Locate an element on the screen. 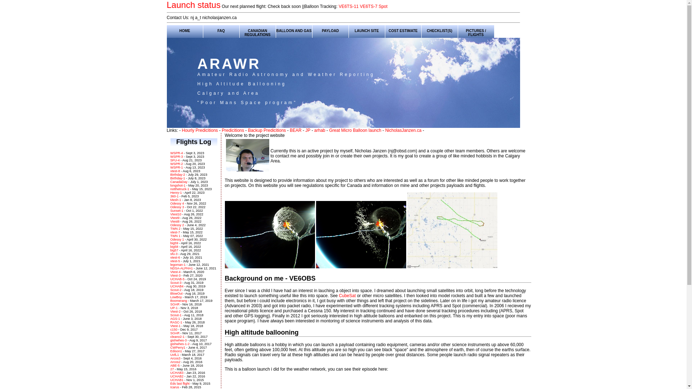 The width and height of the screenshot is (692, 389). NDSA-ALPHA1 is located at coordinates (182, 268).